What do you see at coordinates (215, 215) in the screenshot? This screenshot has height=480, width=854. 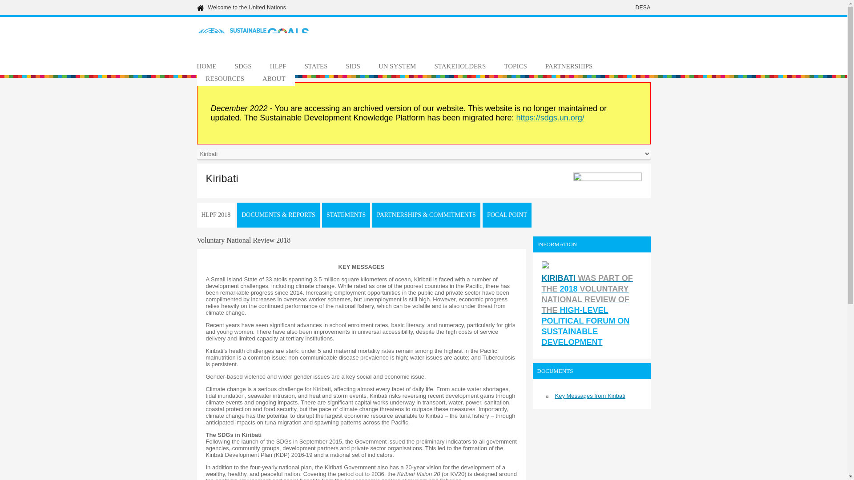 I see `HLPF 2018` at bounding box center [215, 215].